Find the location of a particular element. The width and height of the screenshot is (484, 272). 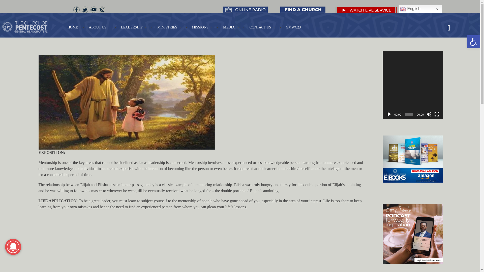

English is located at coordinates (420, 9).